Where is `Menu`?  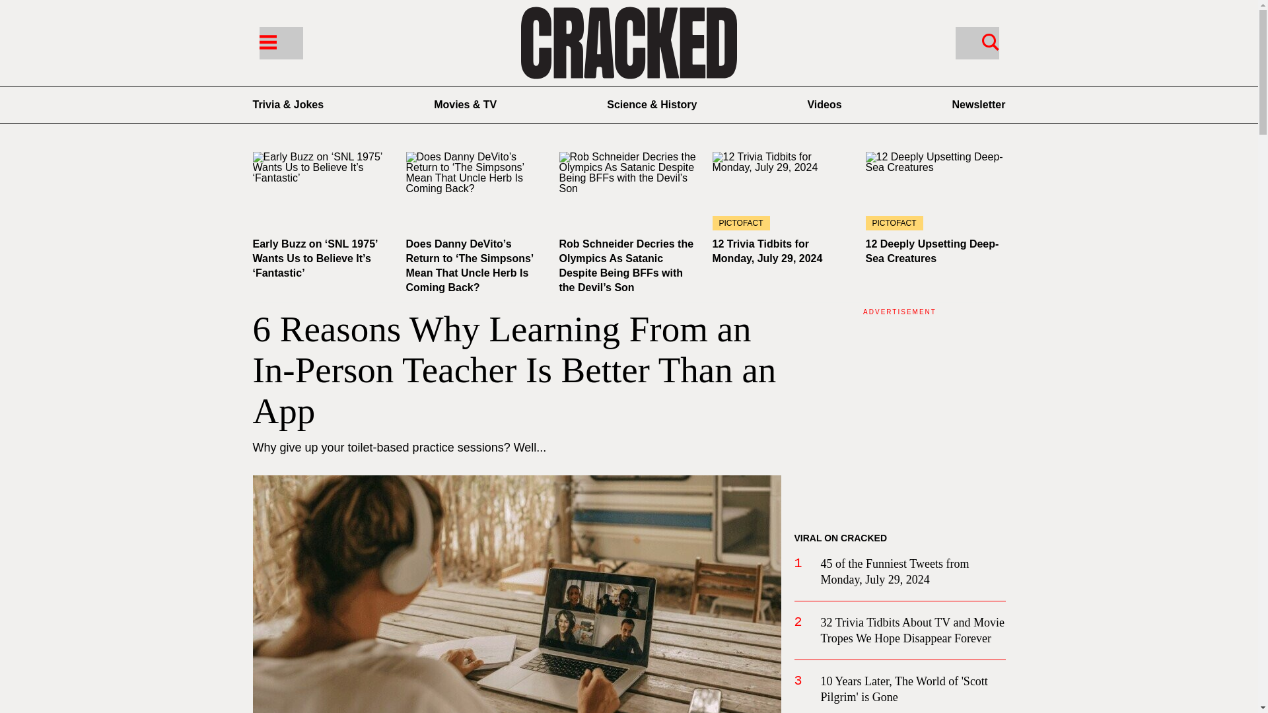 Menu is located at coordinates (280, 42).